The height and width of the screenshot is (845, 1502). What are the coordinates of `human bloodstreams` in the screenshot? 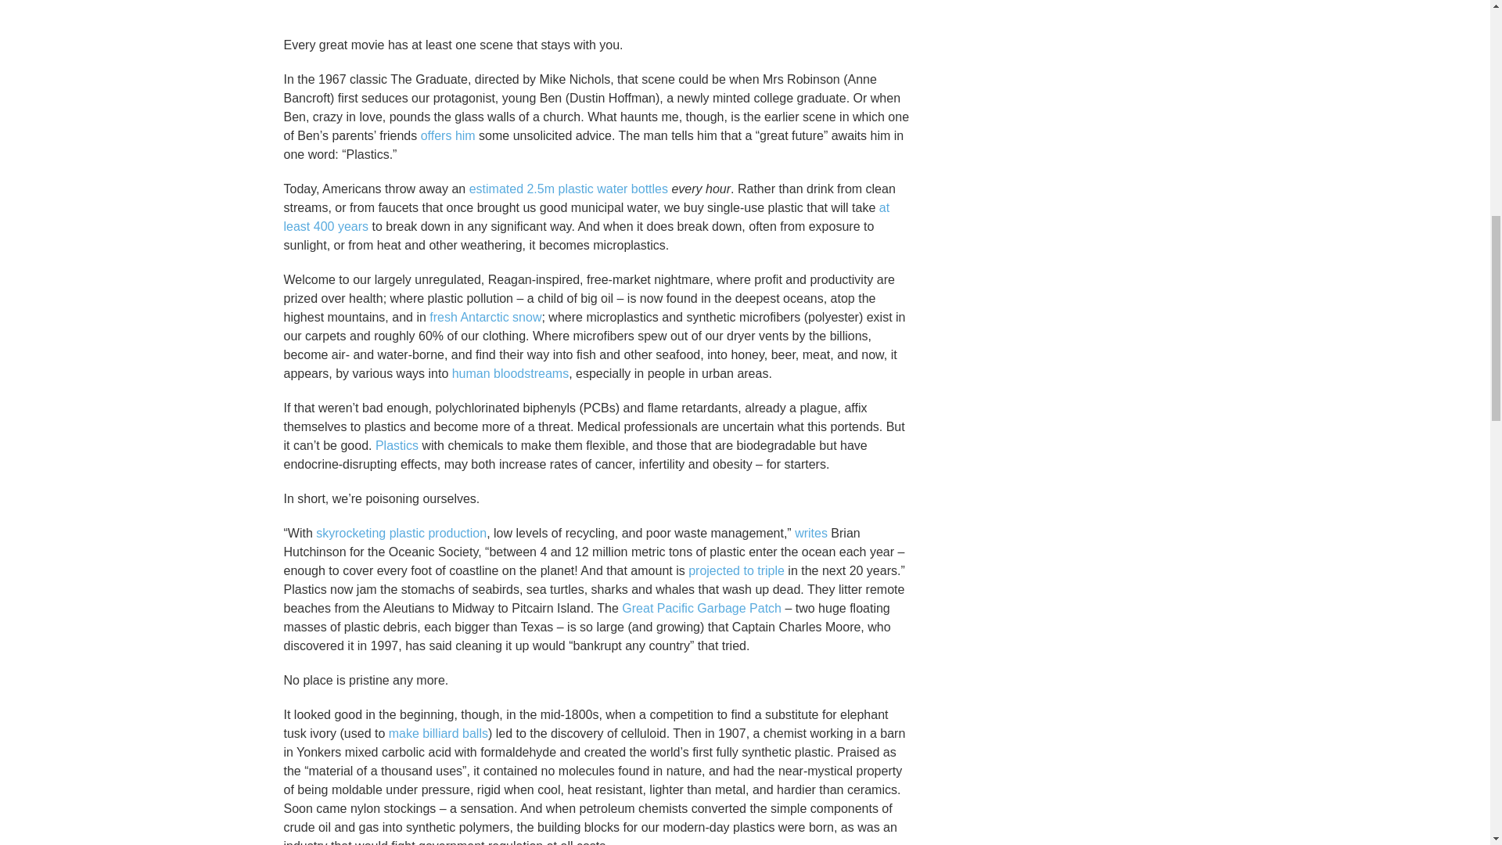 It's located at (510, 373).